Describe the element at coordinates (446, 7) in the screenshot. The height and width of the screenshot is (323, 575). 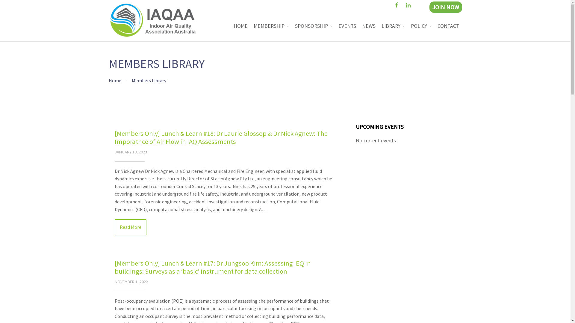
I see `JOIN NOW` at that location.